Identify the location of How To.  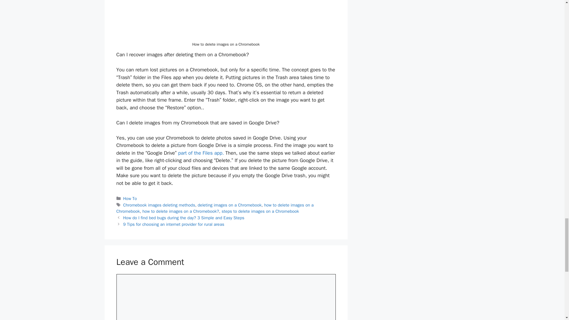
(130, 199).